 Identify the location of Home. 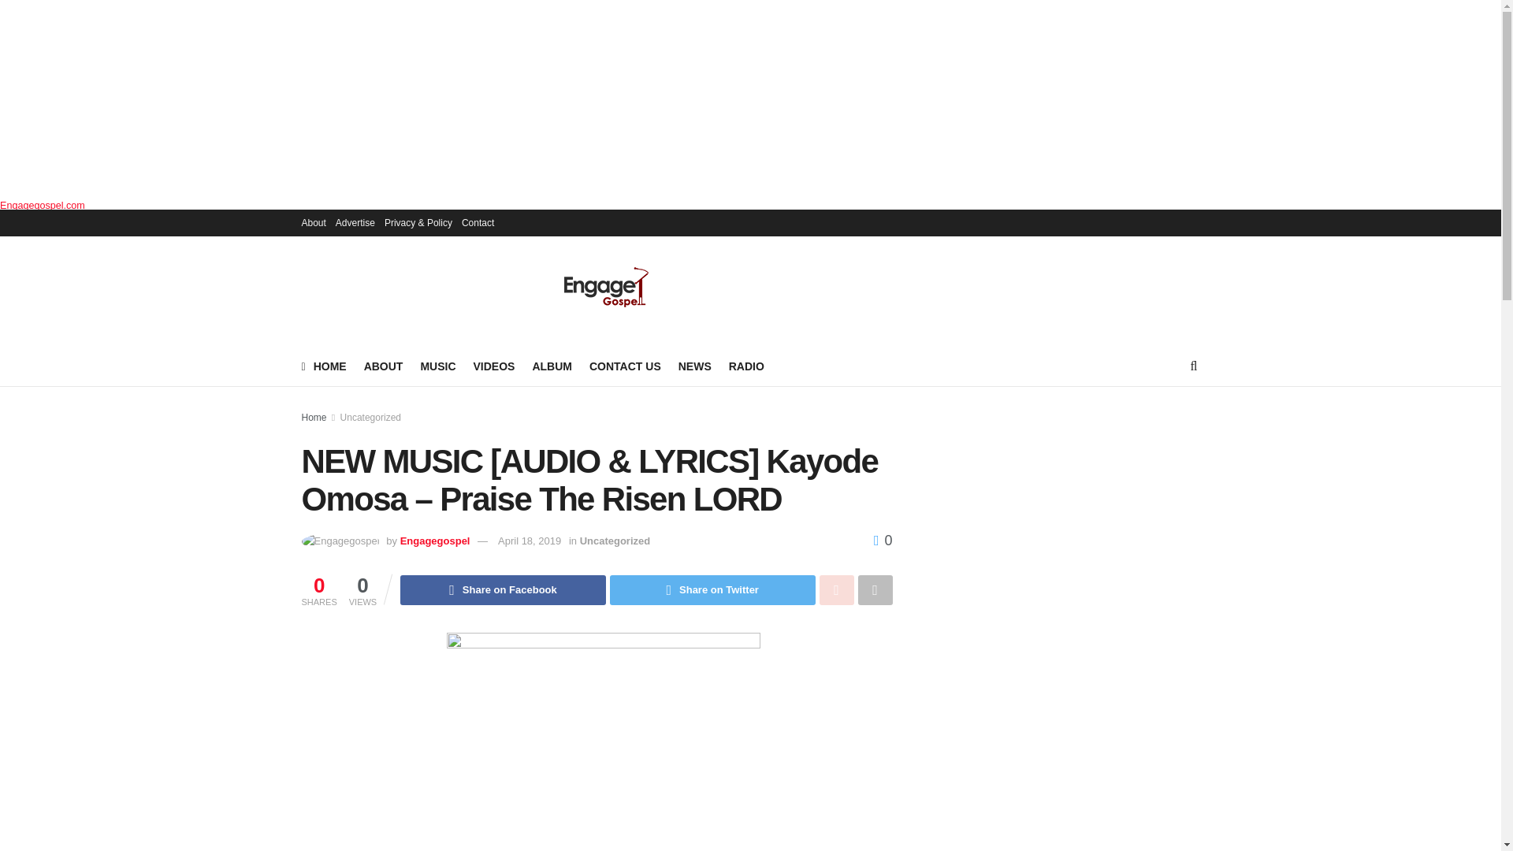
(314, 417).